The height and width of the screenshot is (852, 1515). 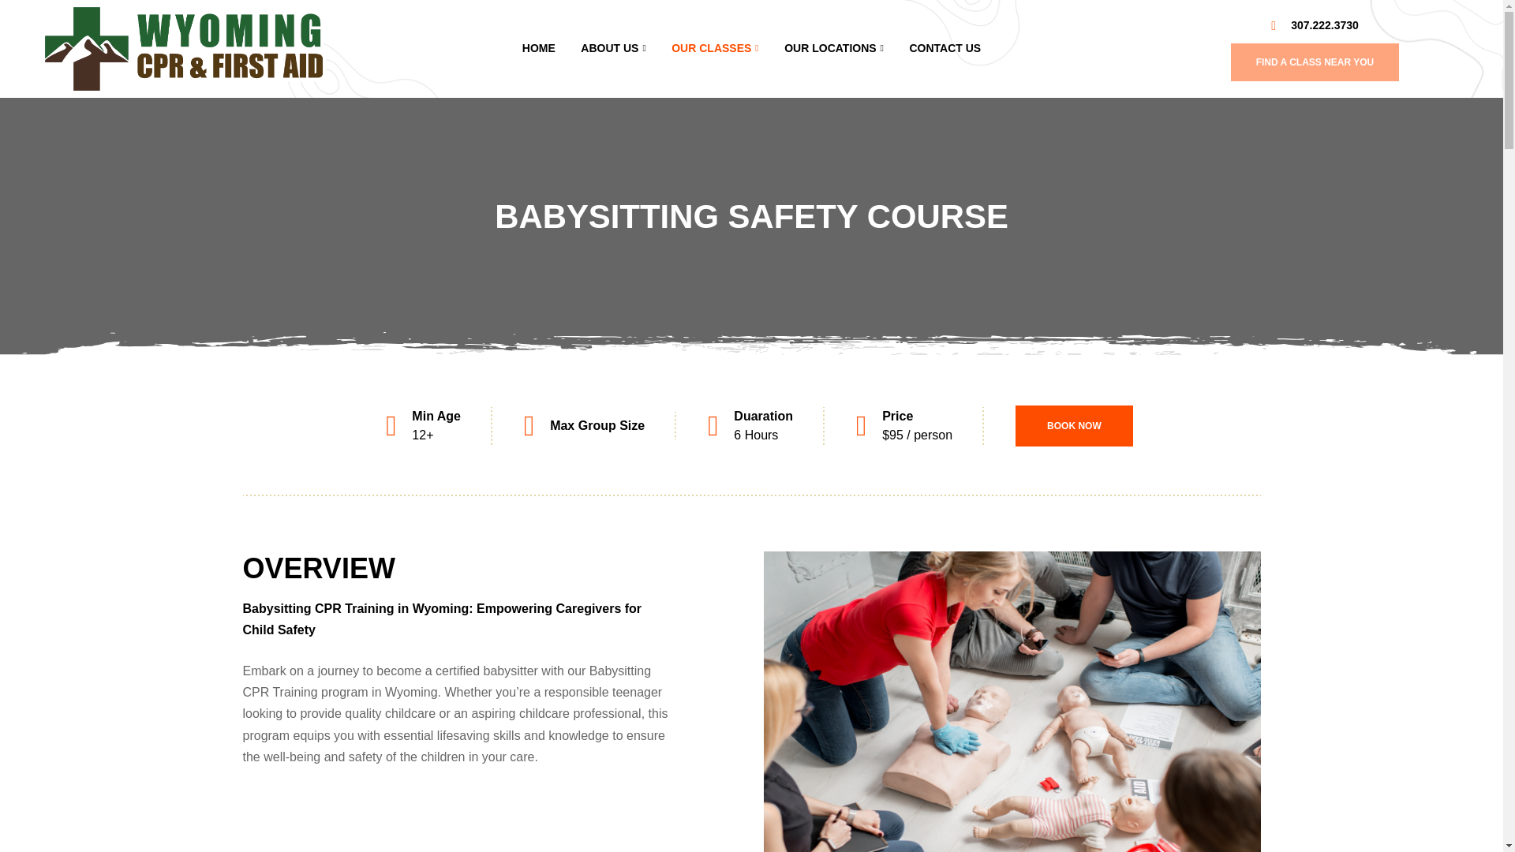 What do you see at coordinates (613, 49) in the screenshot?
I see `ABOUT US` at bounding box center [613, 49].